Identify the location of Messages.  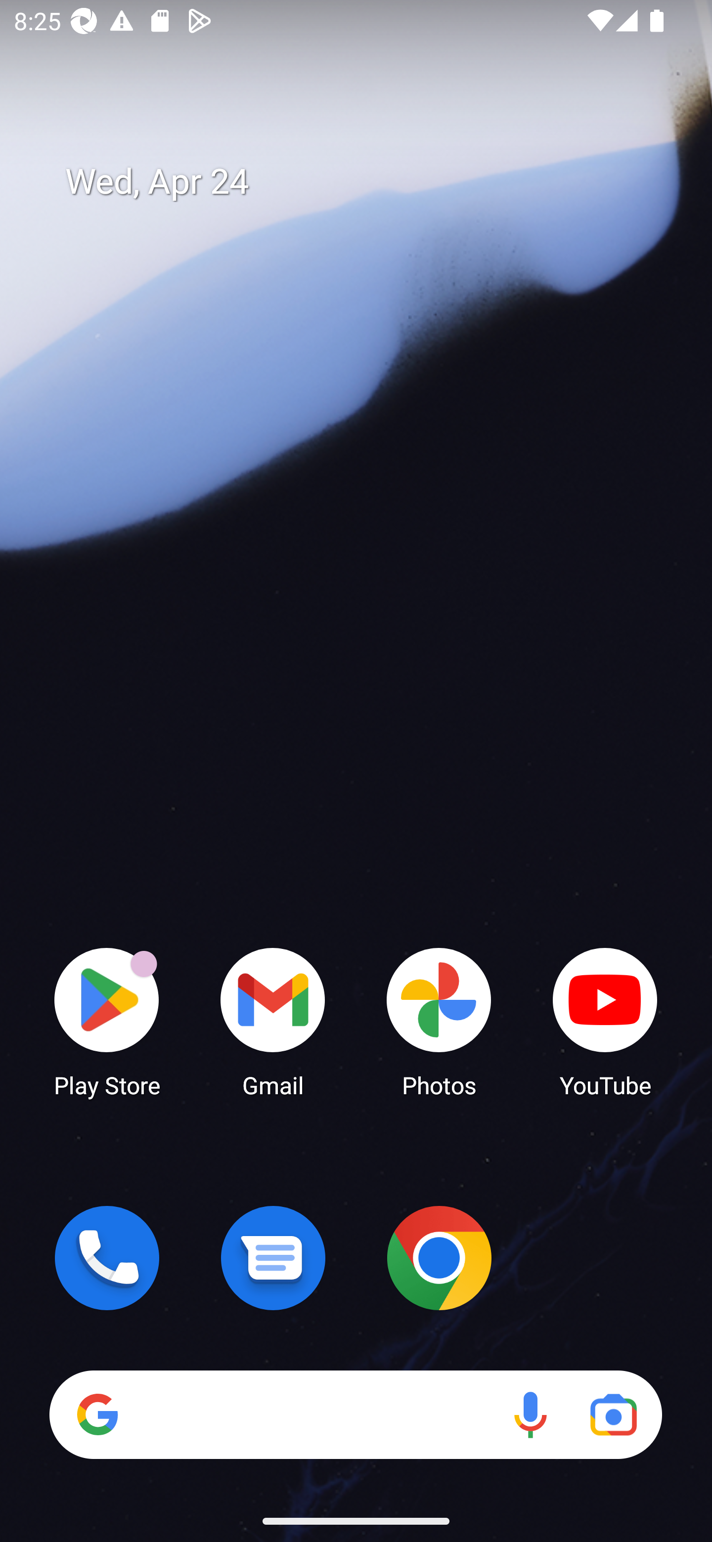
(273, 1258).